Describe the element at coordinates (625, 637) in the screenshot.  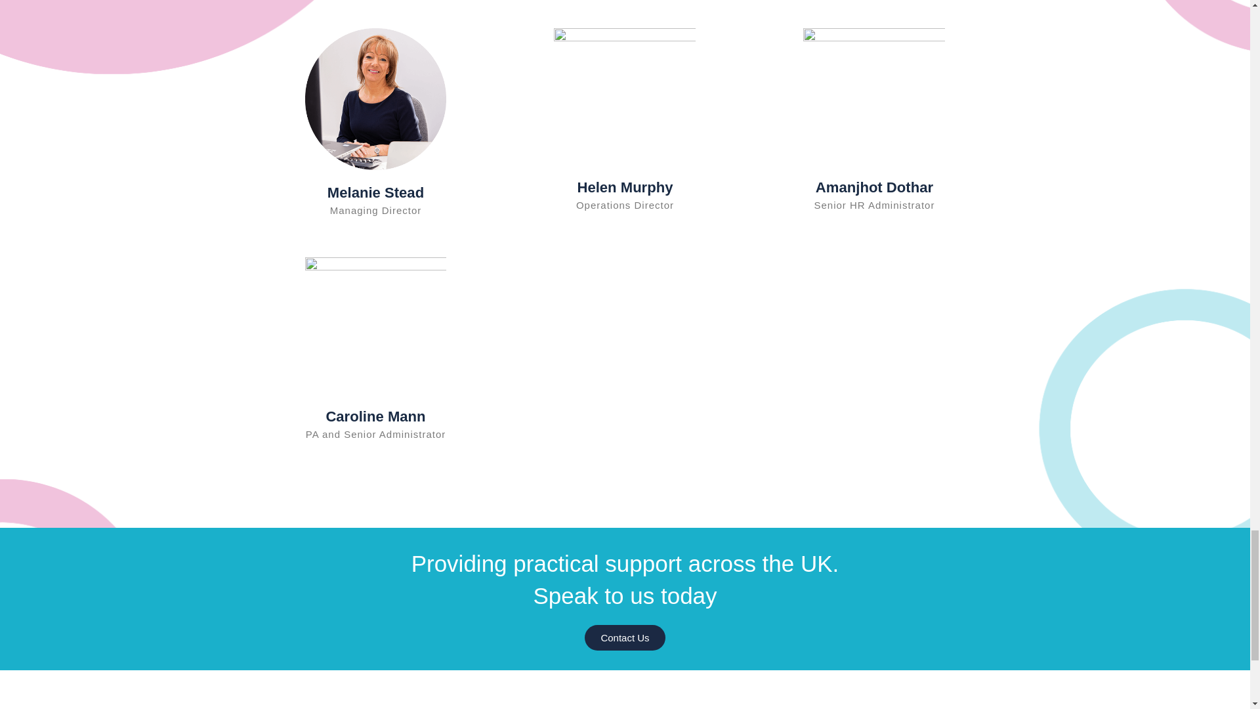
I see `Contact Us` at that location.